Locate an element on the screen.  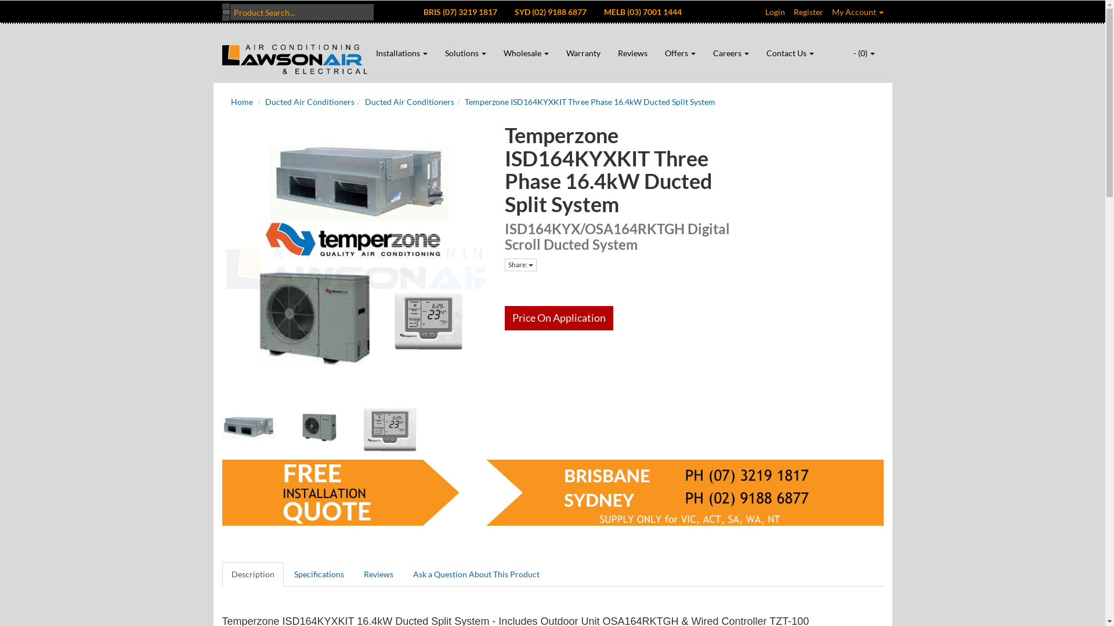
Reviews is located at coordinates (632, 53).